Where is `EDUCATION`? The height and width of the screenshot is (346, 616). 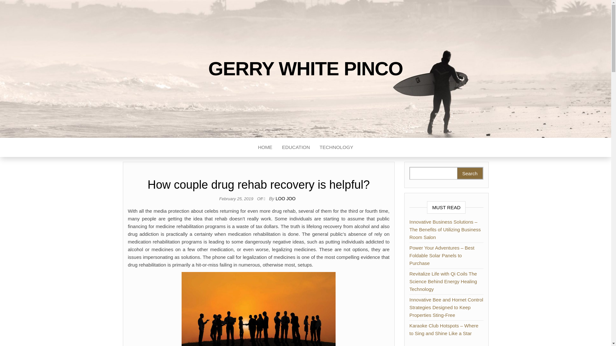 EDUCATION is located at coordinates (296, 147).